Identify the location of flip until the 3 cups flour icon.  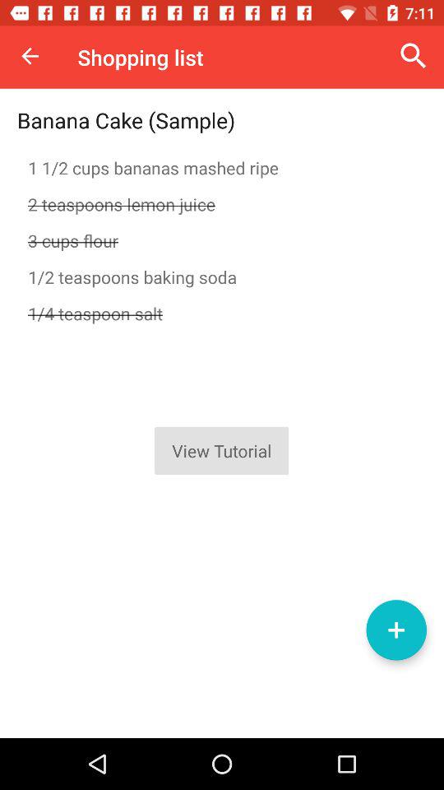
(222, 240).